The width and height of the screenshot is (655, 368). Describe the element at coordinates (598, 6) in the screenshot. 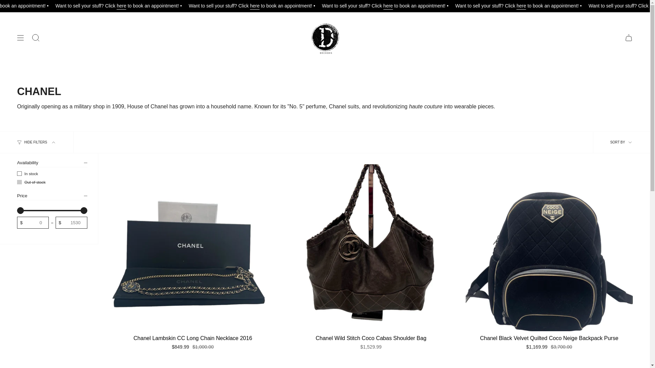

I see `here` at that location.